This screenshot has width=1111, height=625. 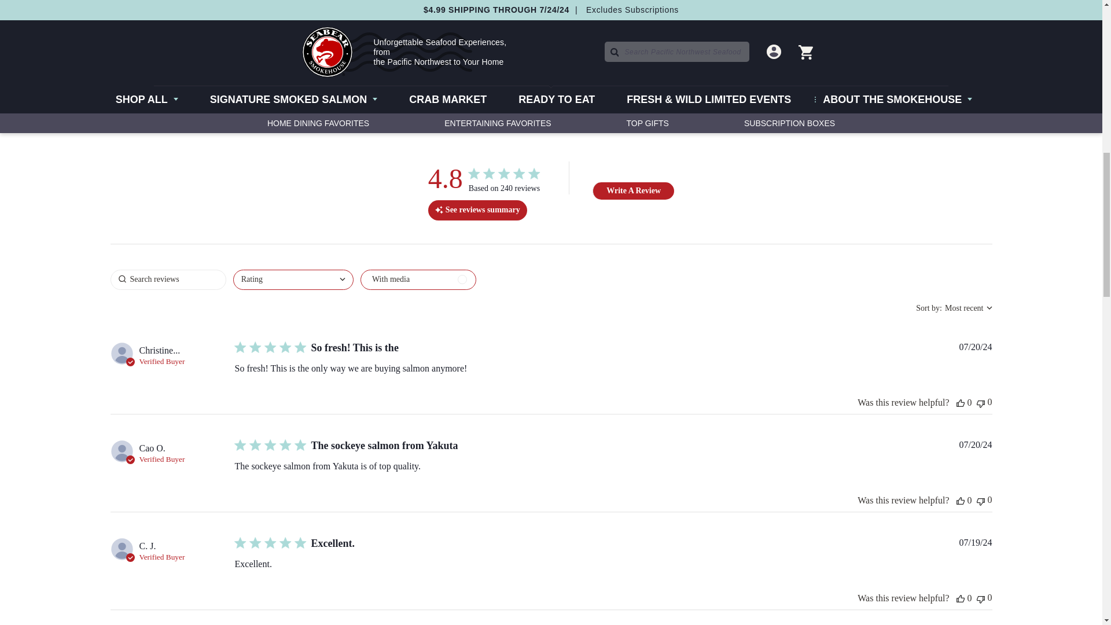 I want to click on C. J., so click(x=147, y=546).